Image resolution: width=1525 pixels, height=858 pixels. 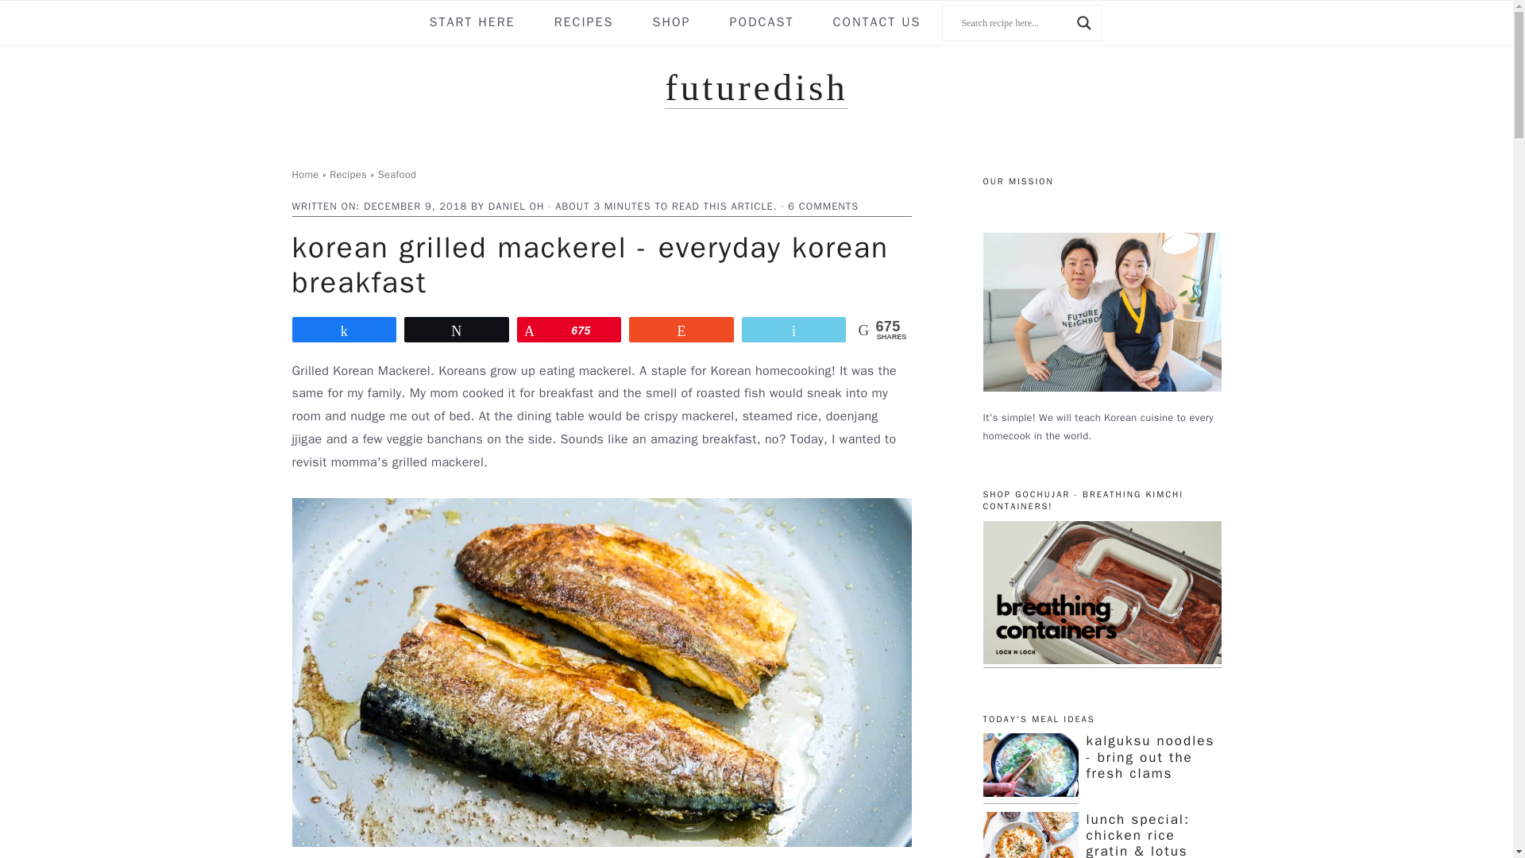 What do you see at coordinates (584, 22) in the screenshot?
I see `RECIPES` at bounding box center [584, 22].